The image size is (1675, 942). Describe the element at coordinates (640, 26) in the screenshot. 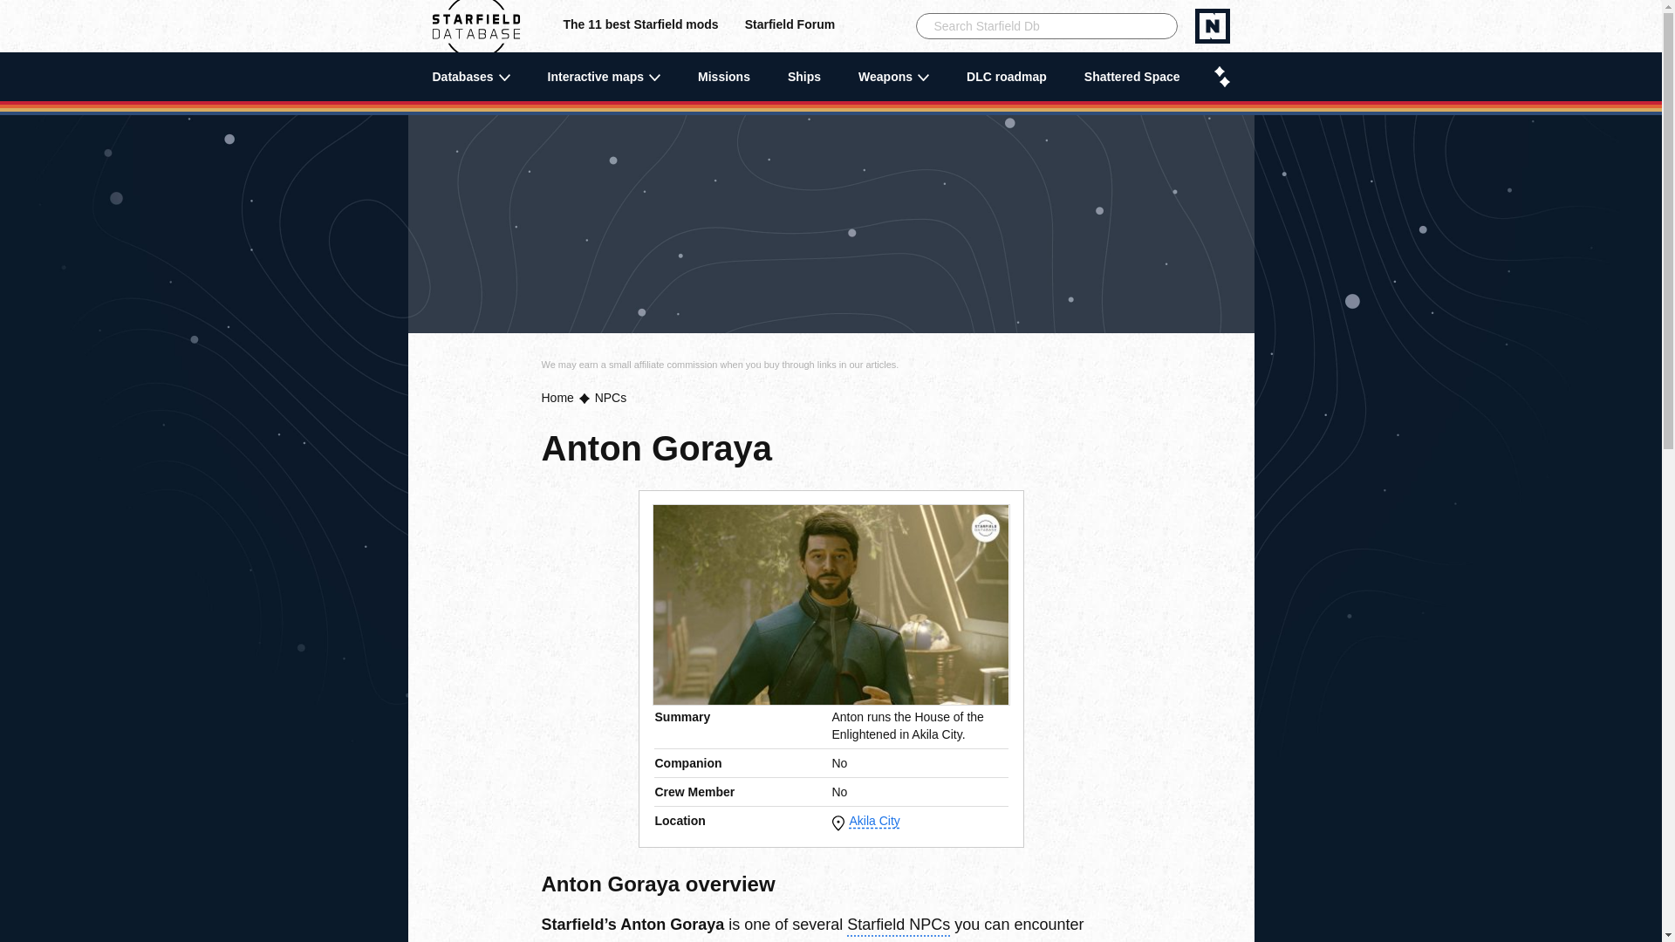

I see `The 11 best Starfield mods` at that location.